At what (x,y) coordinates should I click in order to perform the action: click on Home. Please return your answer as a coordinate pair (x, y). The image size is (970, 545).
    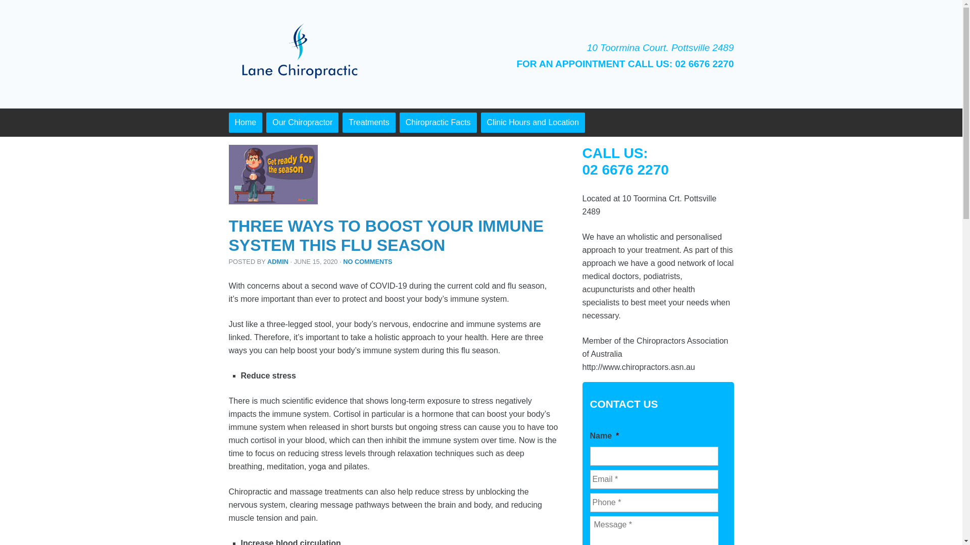
    Looking at the image, I should click on (246, 123).